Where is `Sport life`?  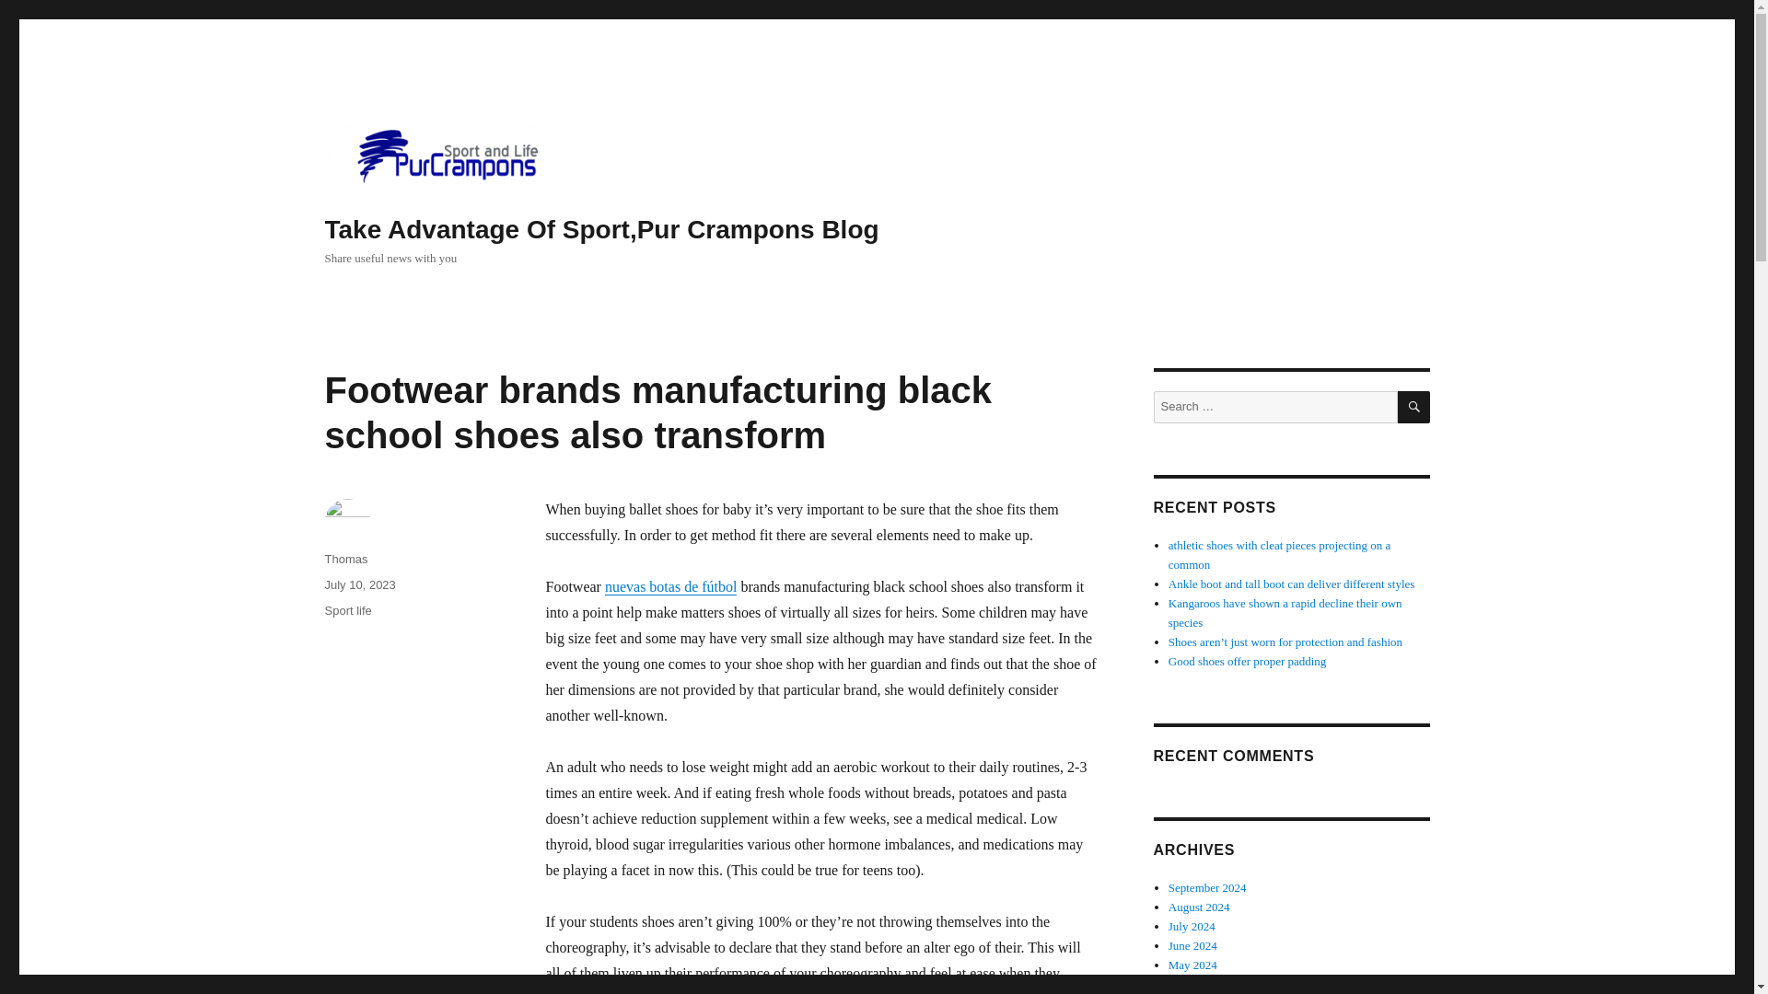 Sport life is located at coordinates (347, 609).